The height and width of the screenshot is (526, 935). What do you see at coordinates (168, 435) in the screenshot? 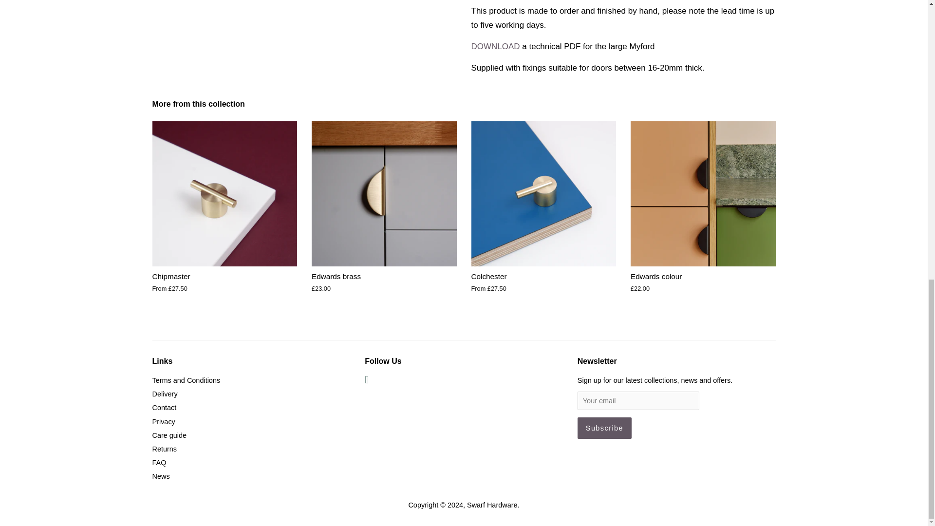
I see `Care guide` at bounding box center [168, 435].